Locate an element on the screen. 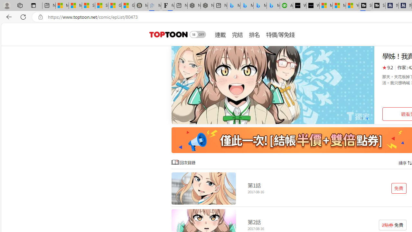 The image size is (412, 232). Class:  switch_18mode actionAdultBtn is located at coordinates (198, 34).